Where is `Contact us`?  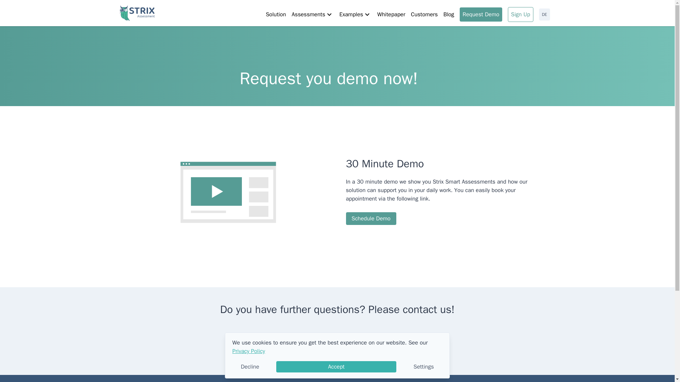
Contact us is located at coordinates (337, 341).